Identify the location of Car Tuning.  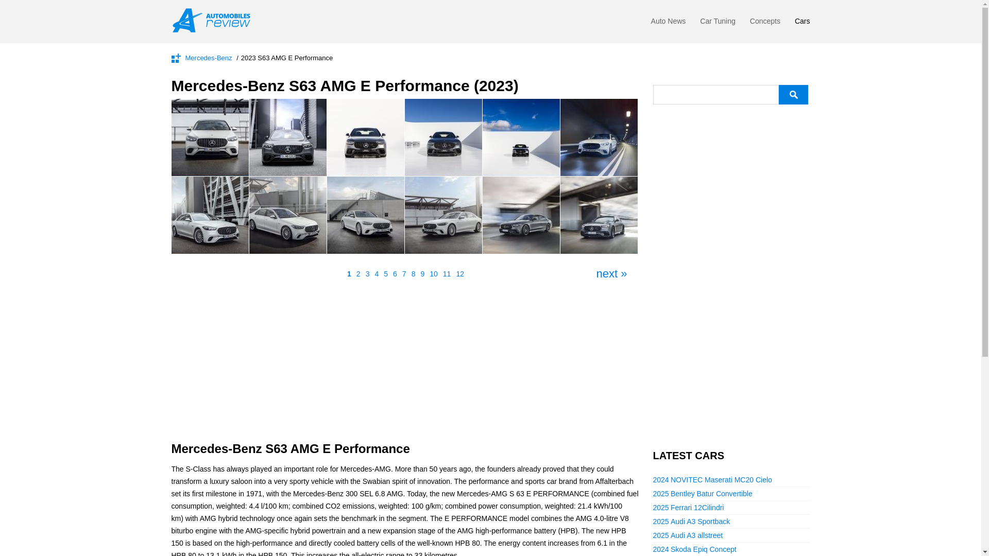
(717, 24).